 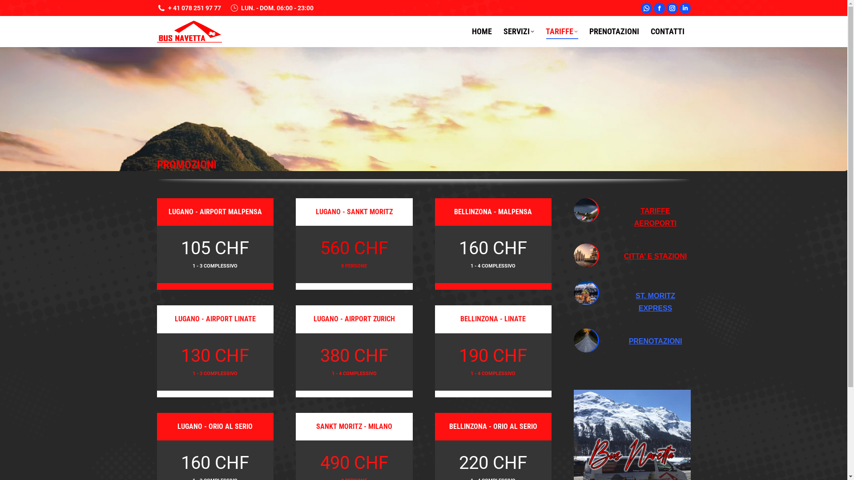 I want to click on TARIFFE, so click(x=560, y=32).